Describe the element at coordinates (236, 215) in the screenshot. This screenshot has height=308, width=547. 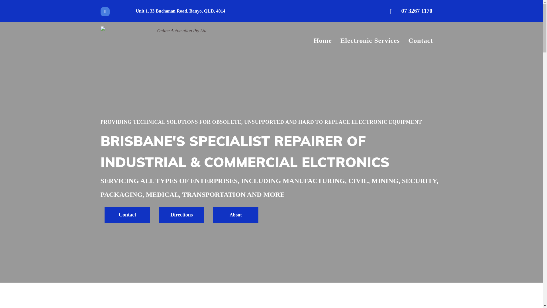
I see `About` at that location.